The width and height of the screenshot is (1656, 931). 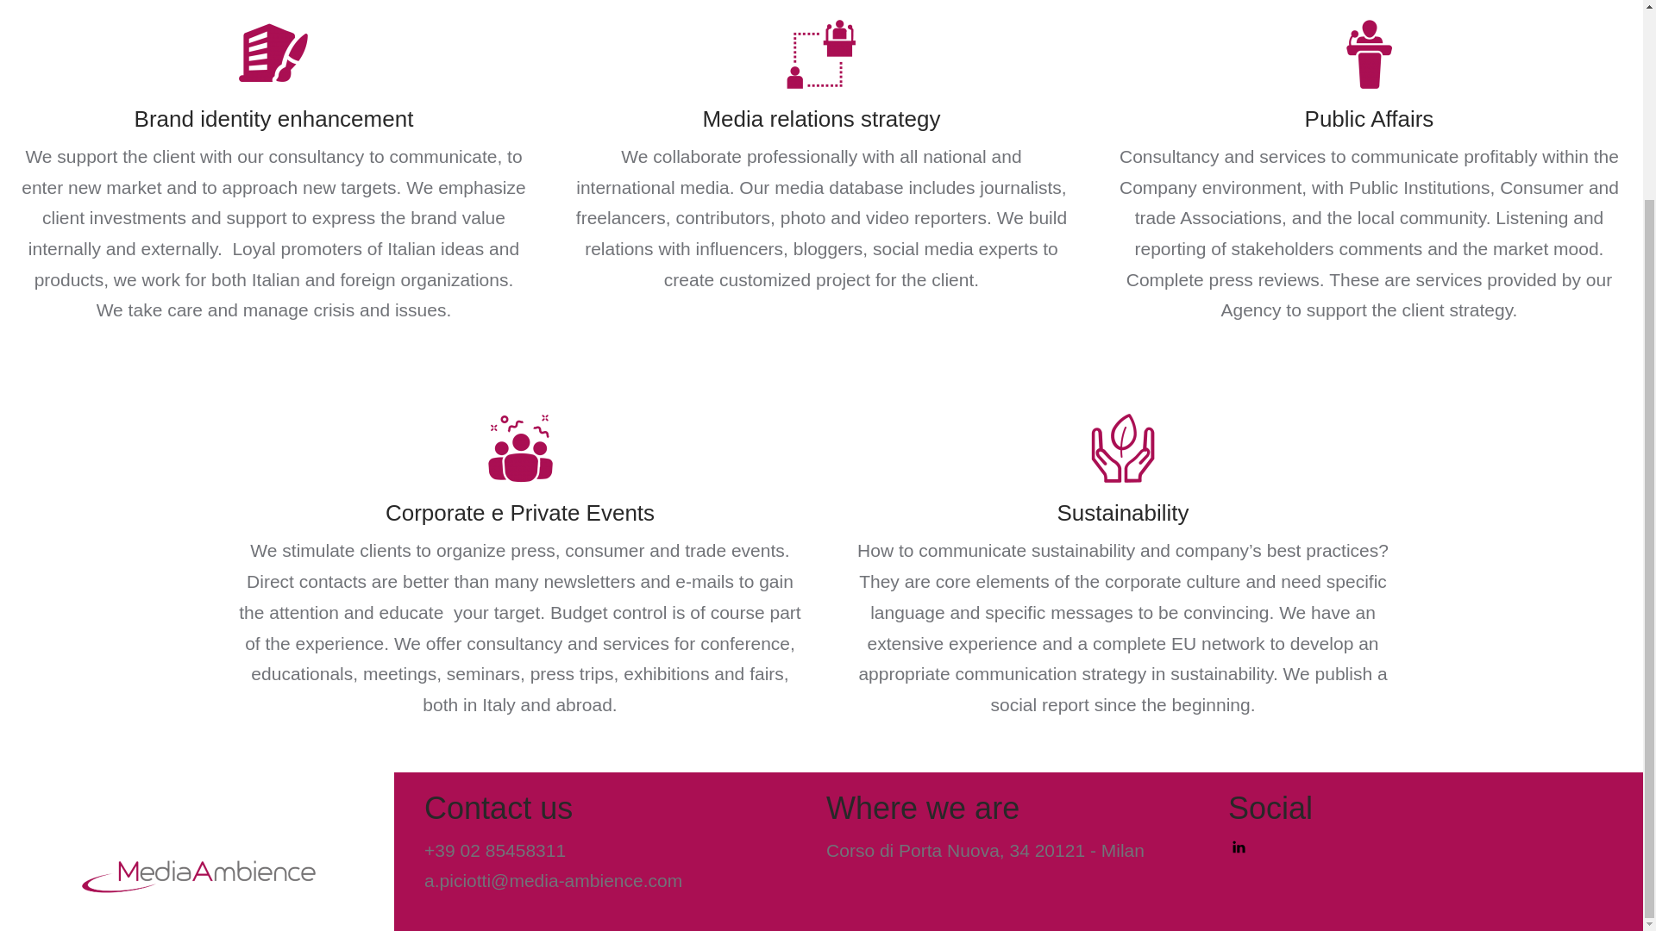 What do you see at coordinates (273, 53) in the screenshot?
I see `Tavola disegno 1 copia 46` at bounding box center [273, 53].